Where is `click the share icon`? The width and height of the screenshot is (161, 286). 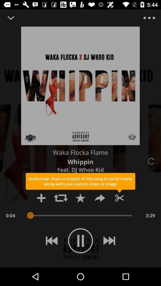
click the share icon is located at coordinates (100, 198).